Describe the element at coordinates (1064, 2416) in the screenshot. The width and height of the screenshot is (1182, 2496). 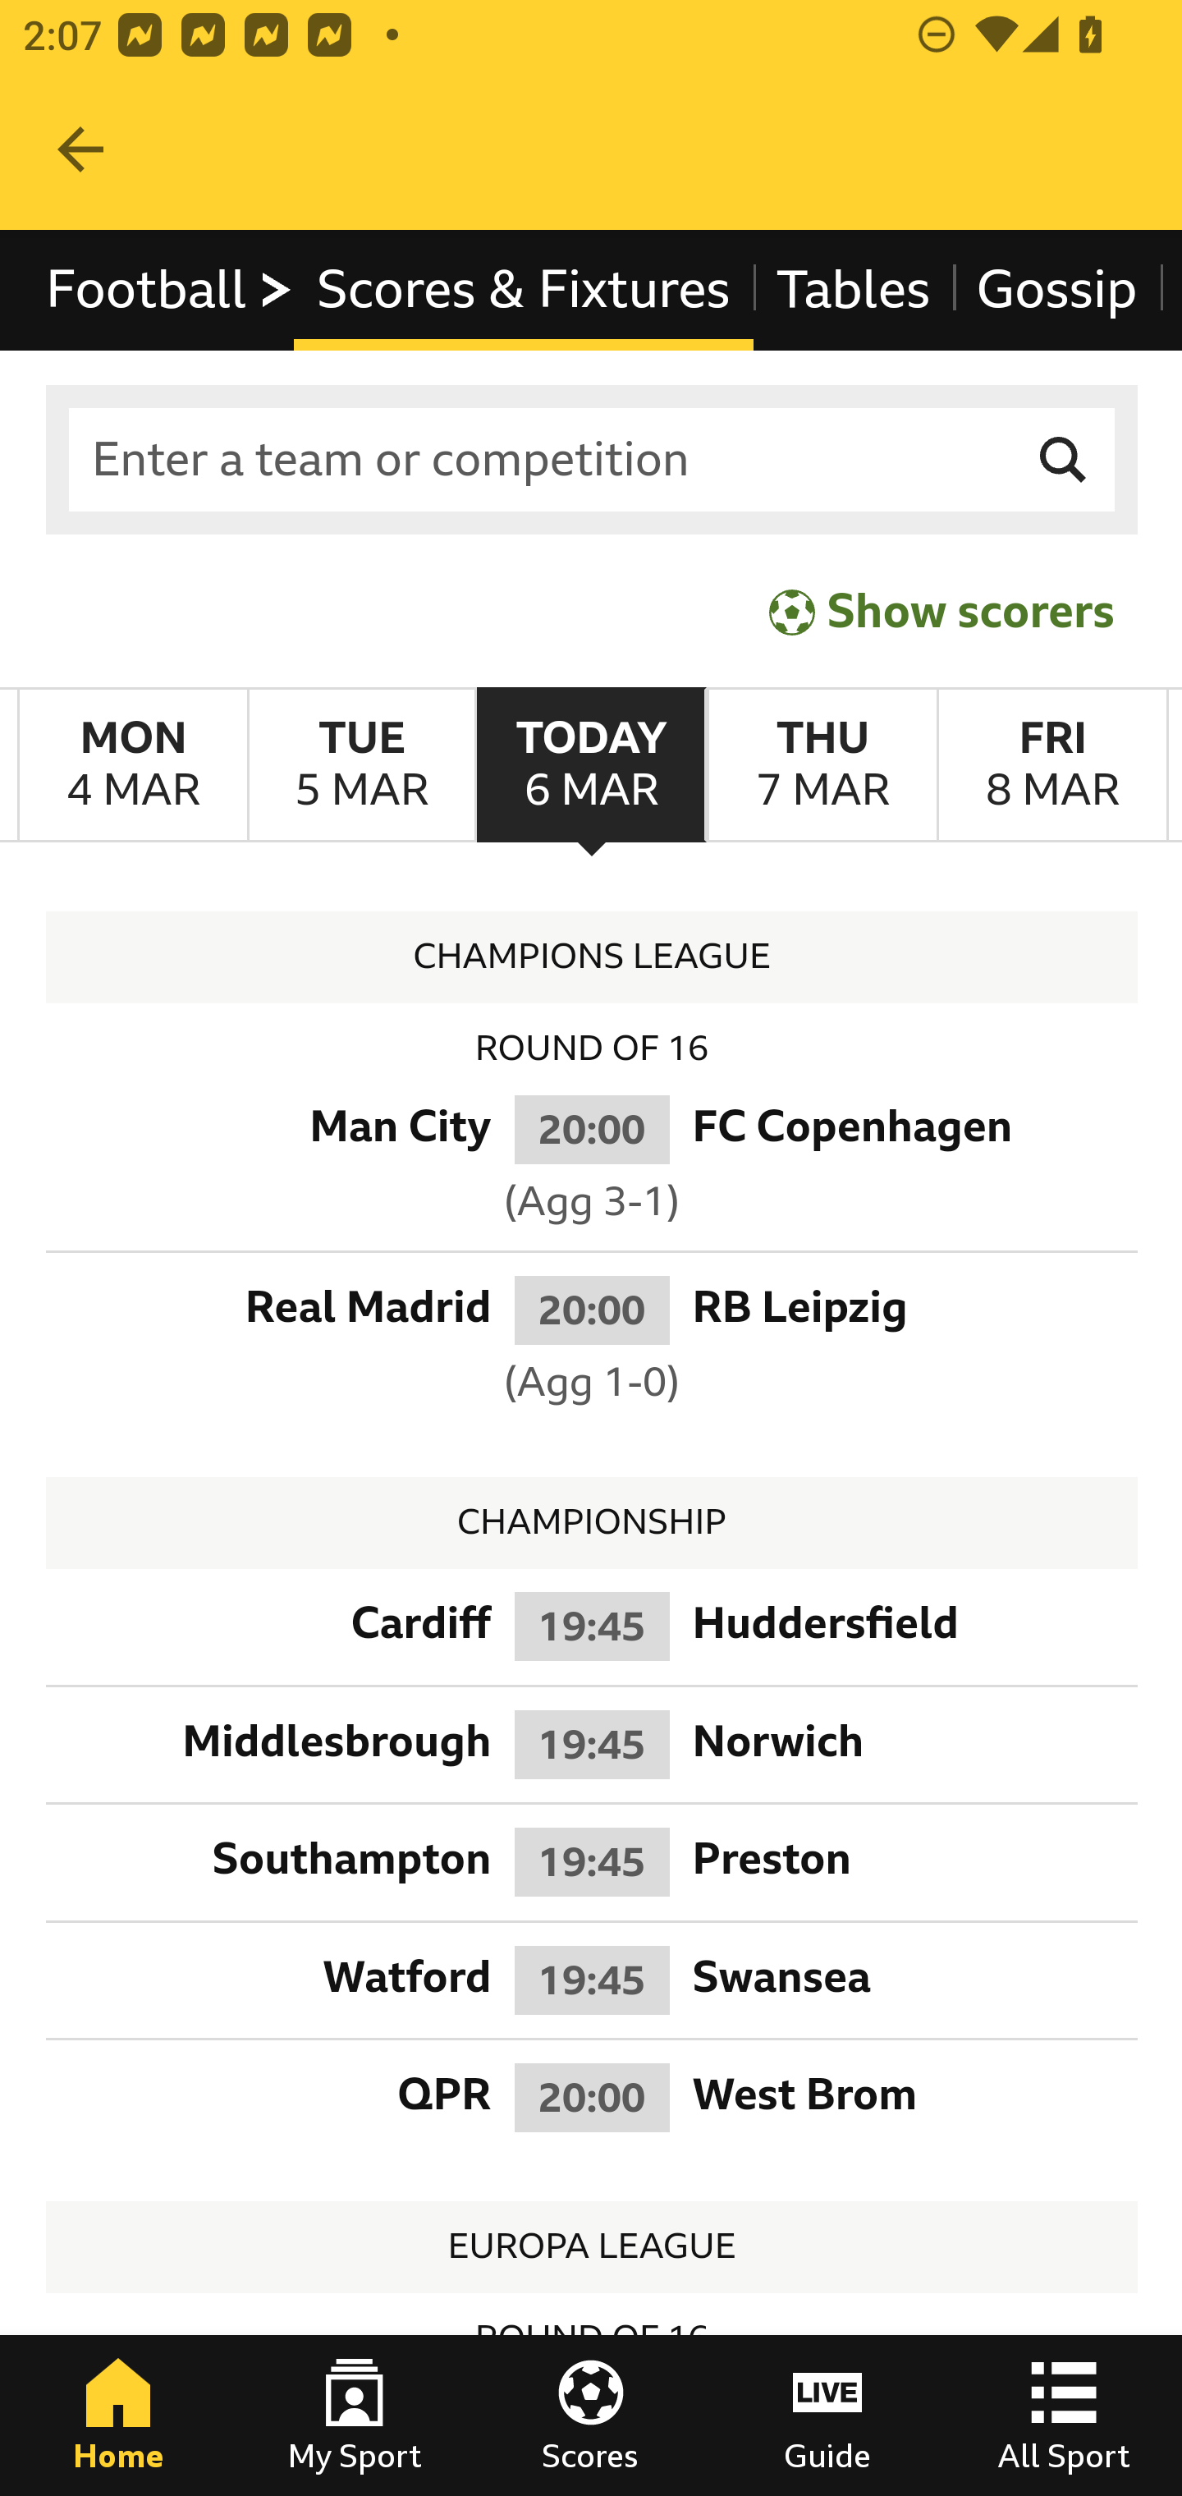
I see `All Sport` at that location.